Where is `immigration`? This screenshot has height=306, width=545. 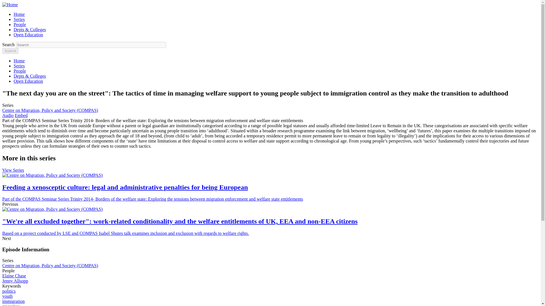 immigration is located at coordinates (13, 301).